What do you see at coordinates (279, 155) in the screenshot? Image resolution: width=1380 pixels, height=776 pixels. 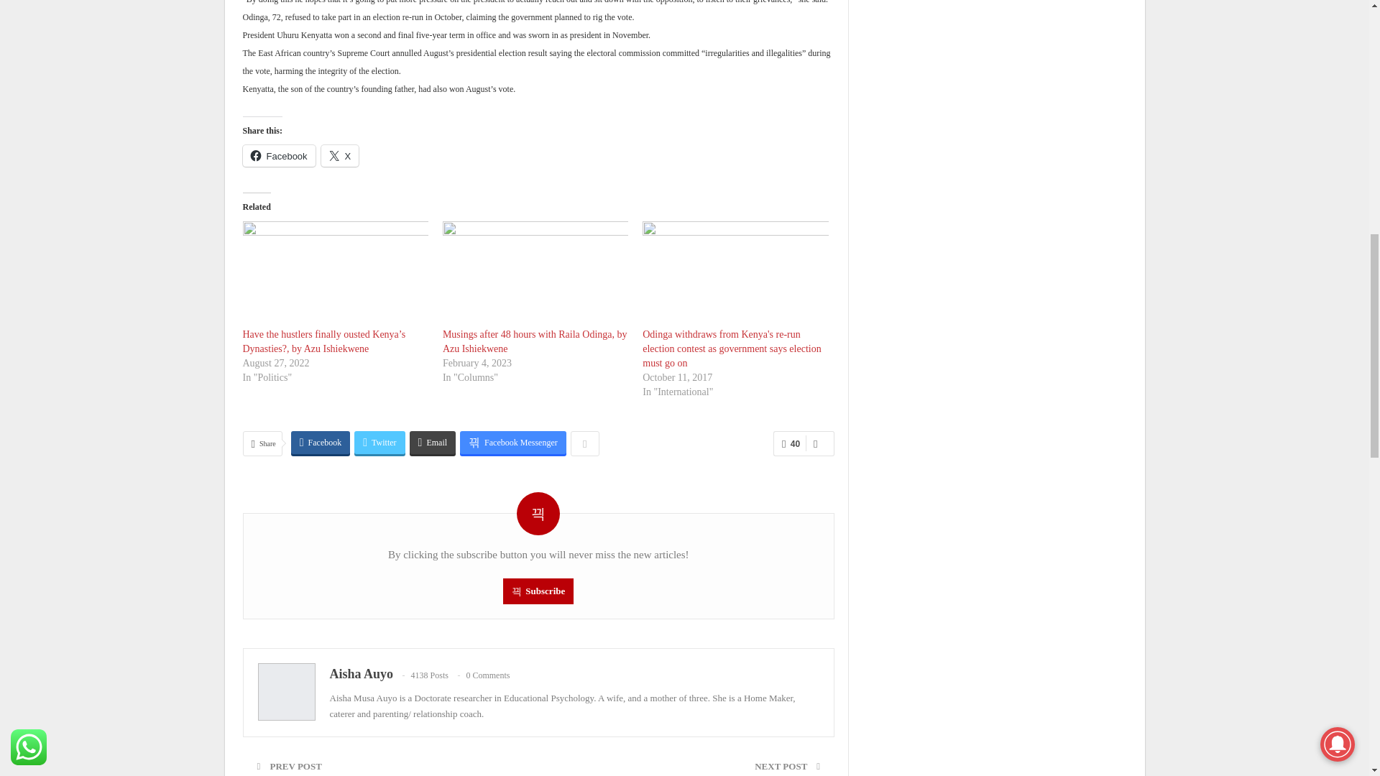 I see `Click to share on Facebook` at bounding box center [279, 155].